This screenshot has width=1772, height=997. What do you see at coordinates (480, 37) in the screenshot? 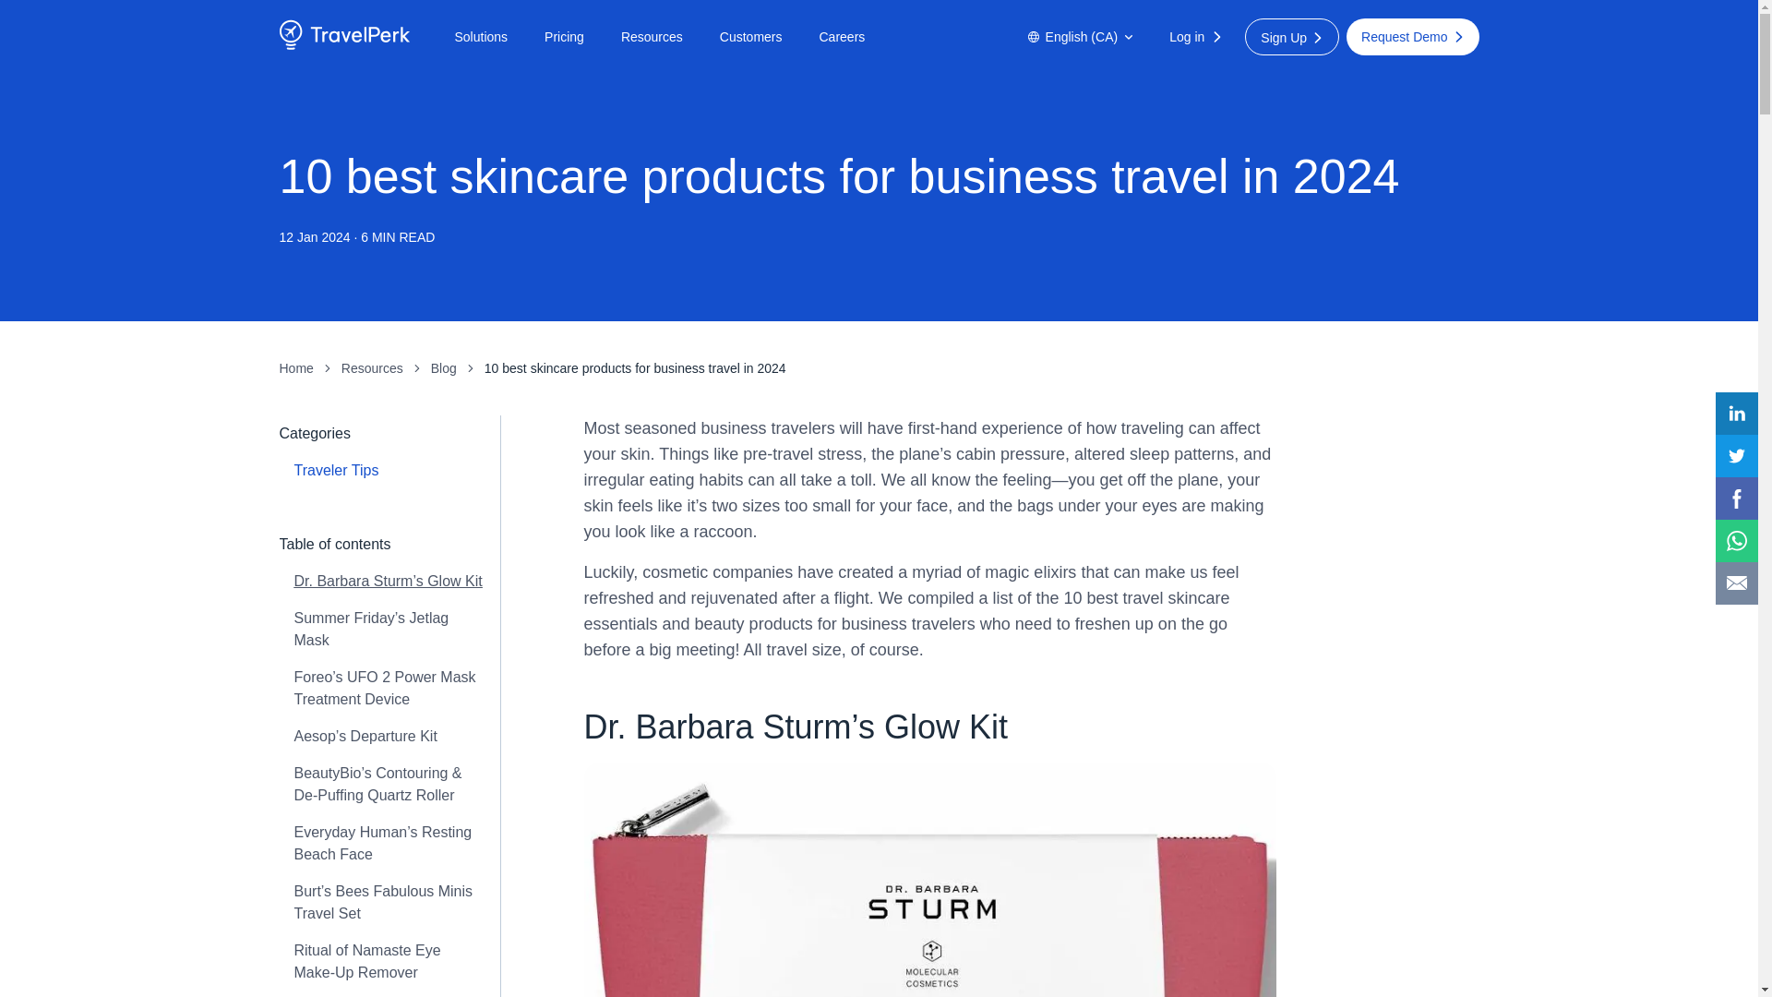
I see `Solutions` at bounding box center [480, 37].